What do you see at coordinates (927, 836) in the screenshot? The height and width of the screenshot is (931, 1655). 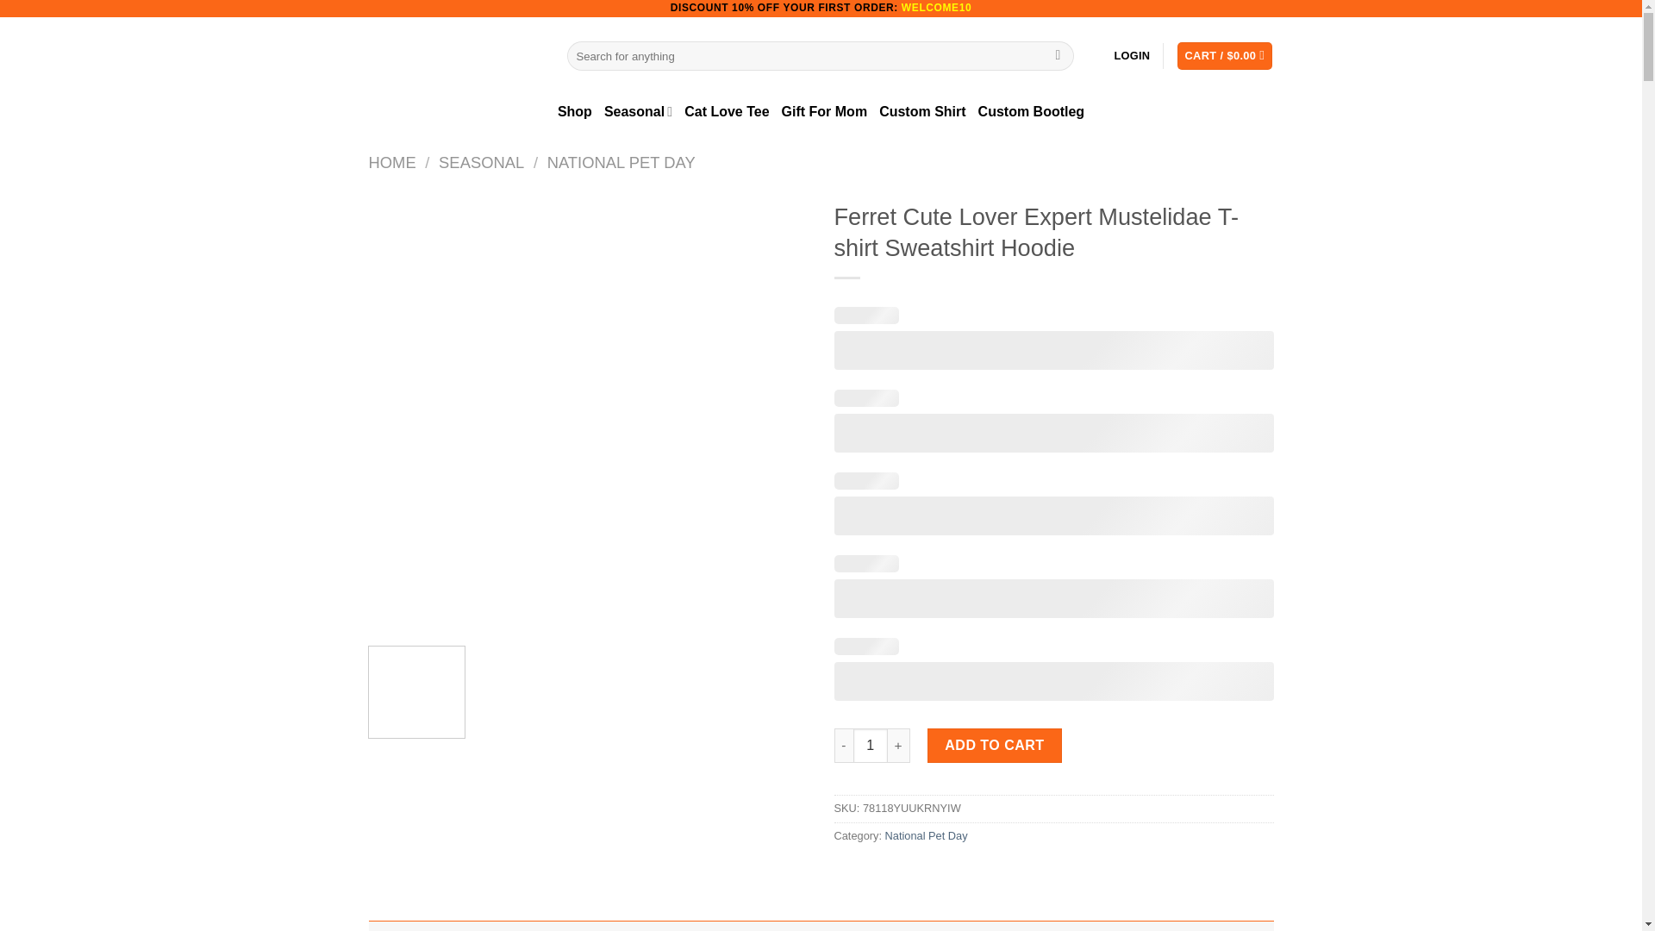 I see `National Pet Day` at bounding box center [927, 836].